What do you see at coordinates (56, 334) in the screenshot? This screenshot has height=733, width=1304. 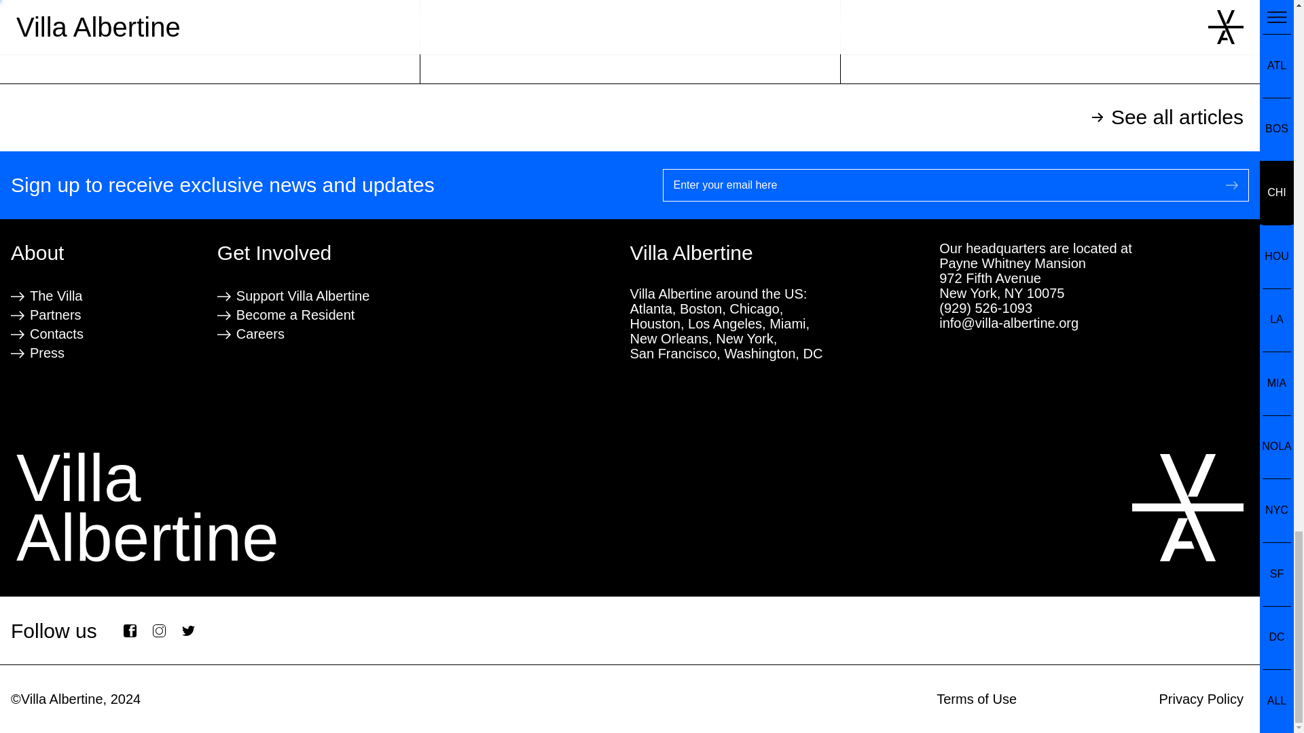 I see `Press` at bounding box center [56, 334].